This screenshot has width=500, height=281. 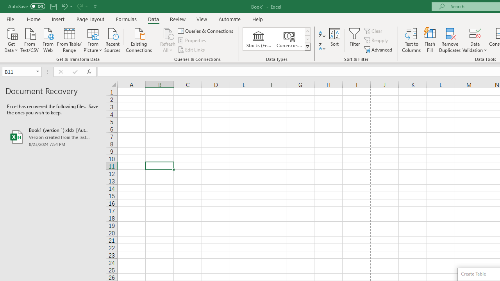 I want to click on Page Layout, so click(x=90, y=19).